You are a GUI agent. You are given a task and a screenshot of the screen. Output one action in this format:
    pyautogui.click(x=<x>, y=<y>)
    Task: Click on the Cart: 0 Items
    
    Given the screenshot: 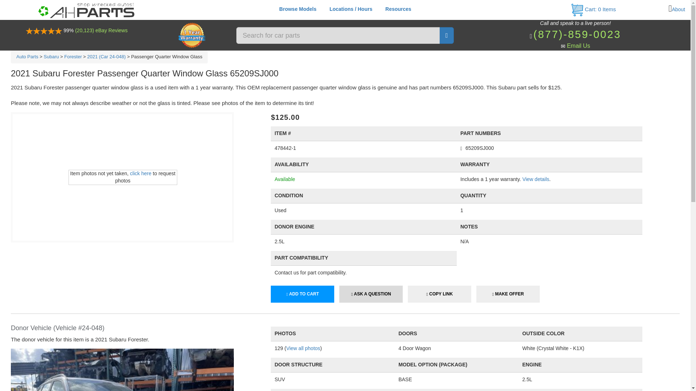 What is the action you would take?
    pyautogui.click(x=593, y=9)
    